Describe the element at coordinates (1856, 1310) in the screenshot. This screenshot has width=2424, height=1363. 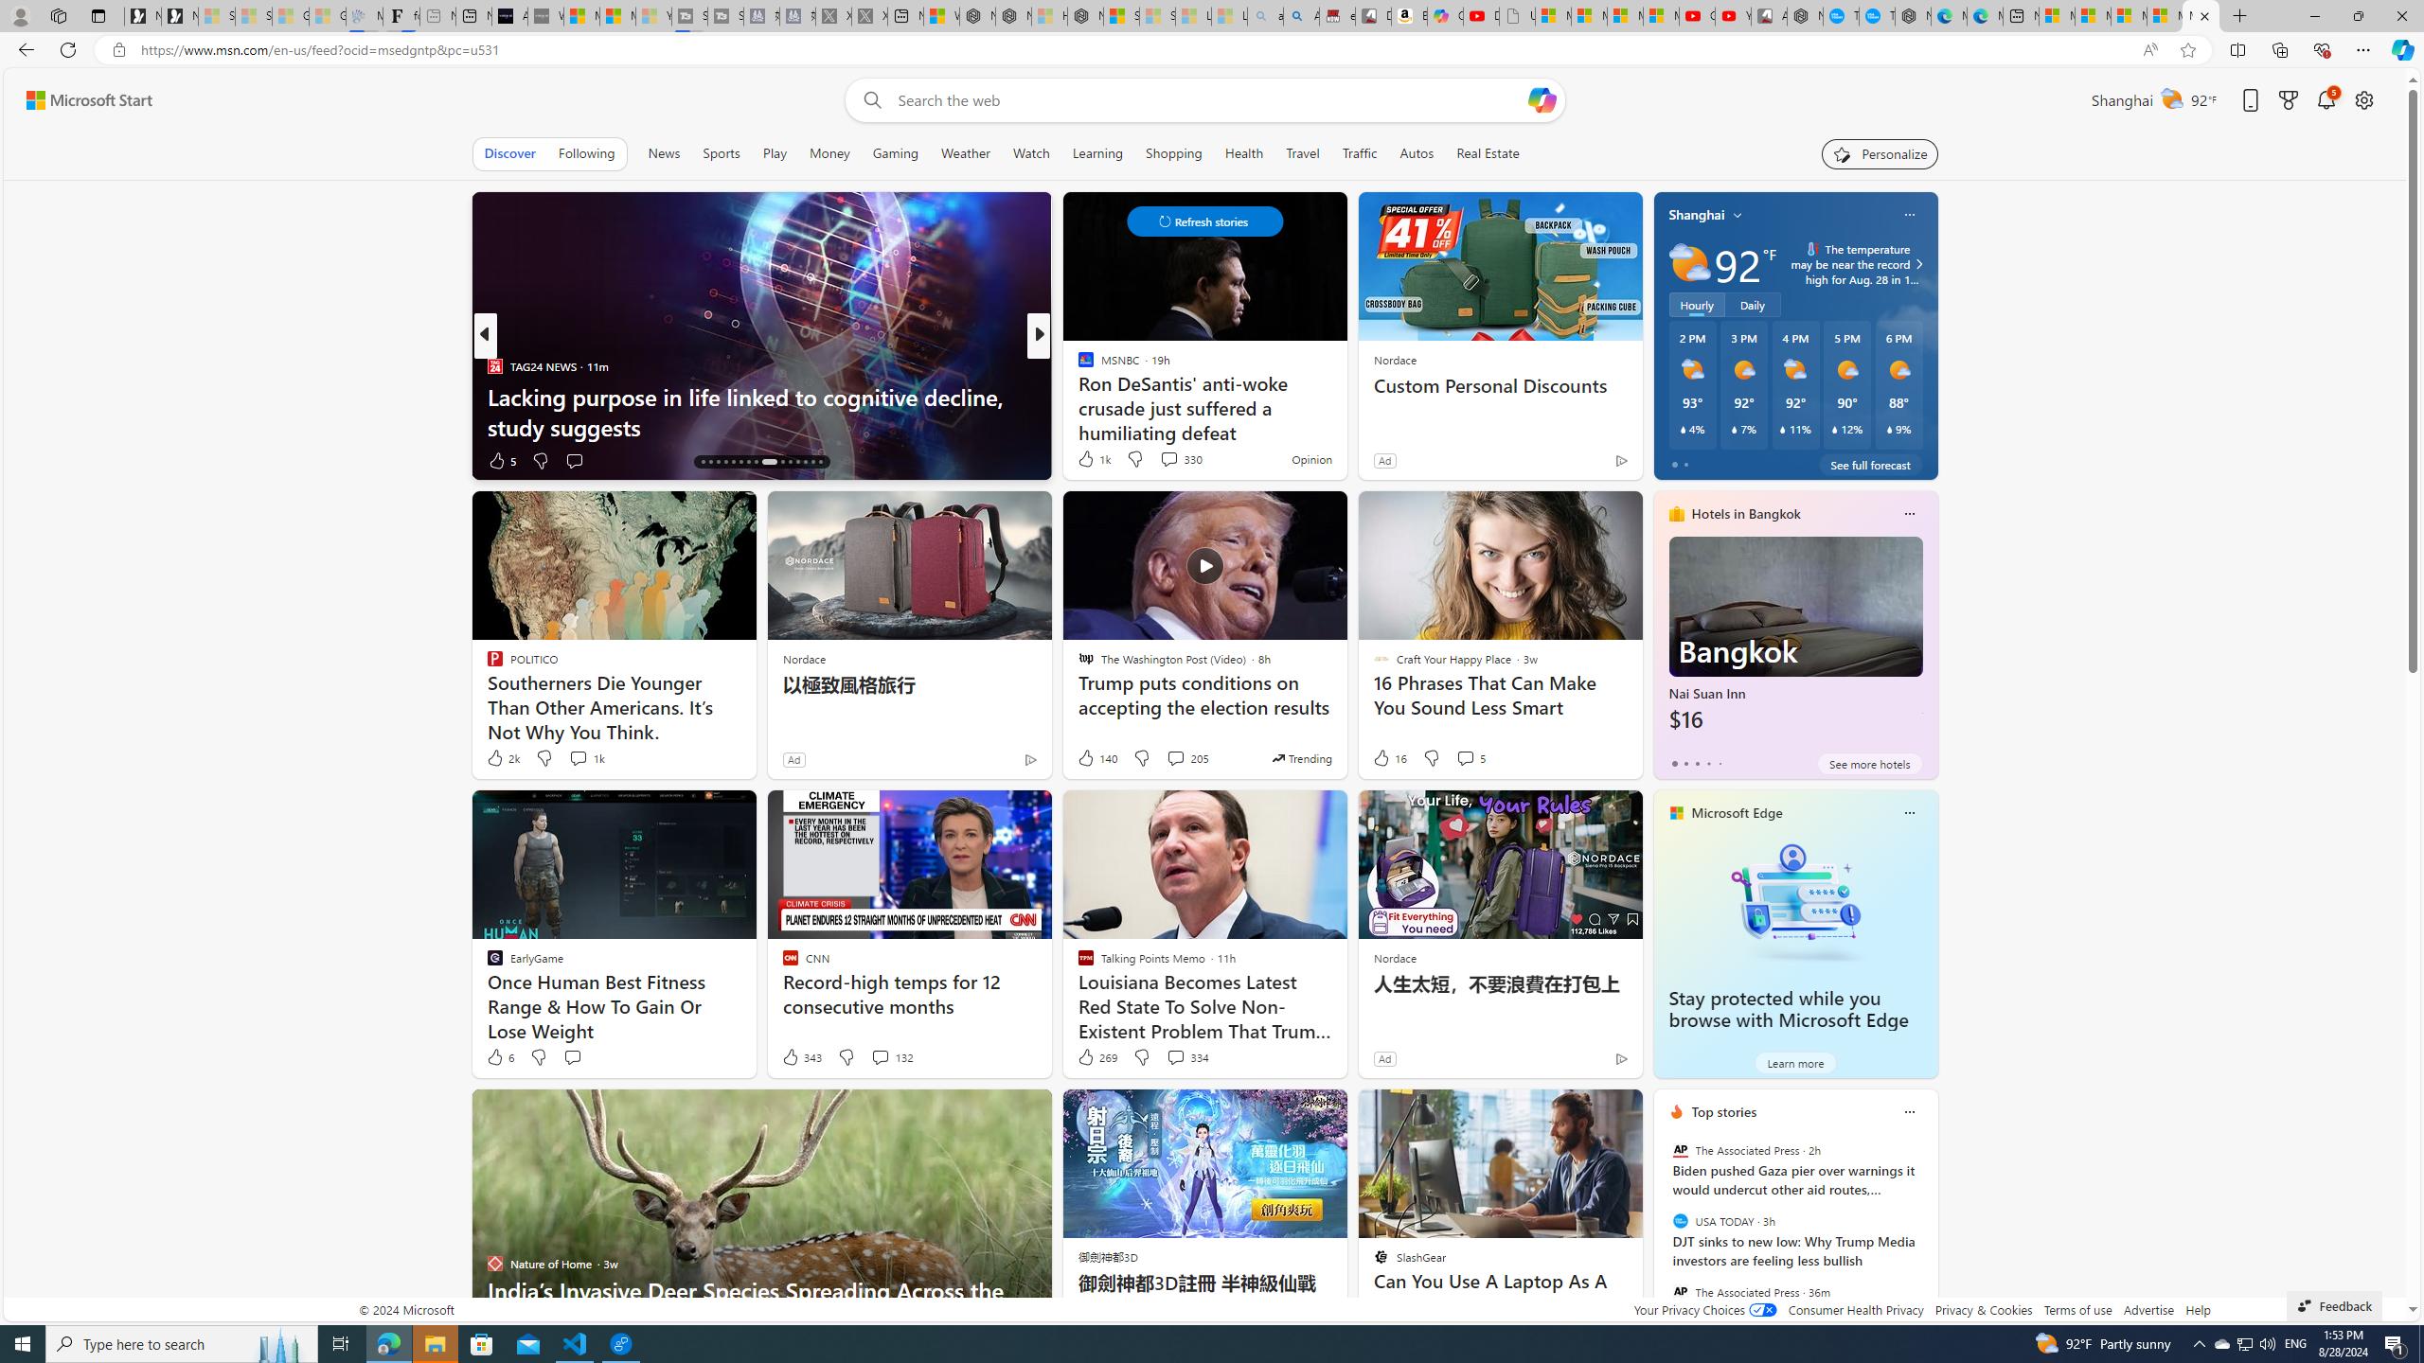
I see `Consumer Health Privacy` at that location.